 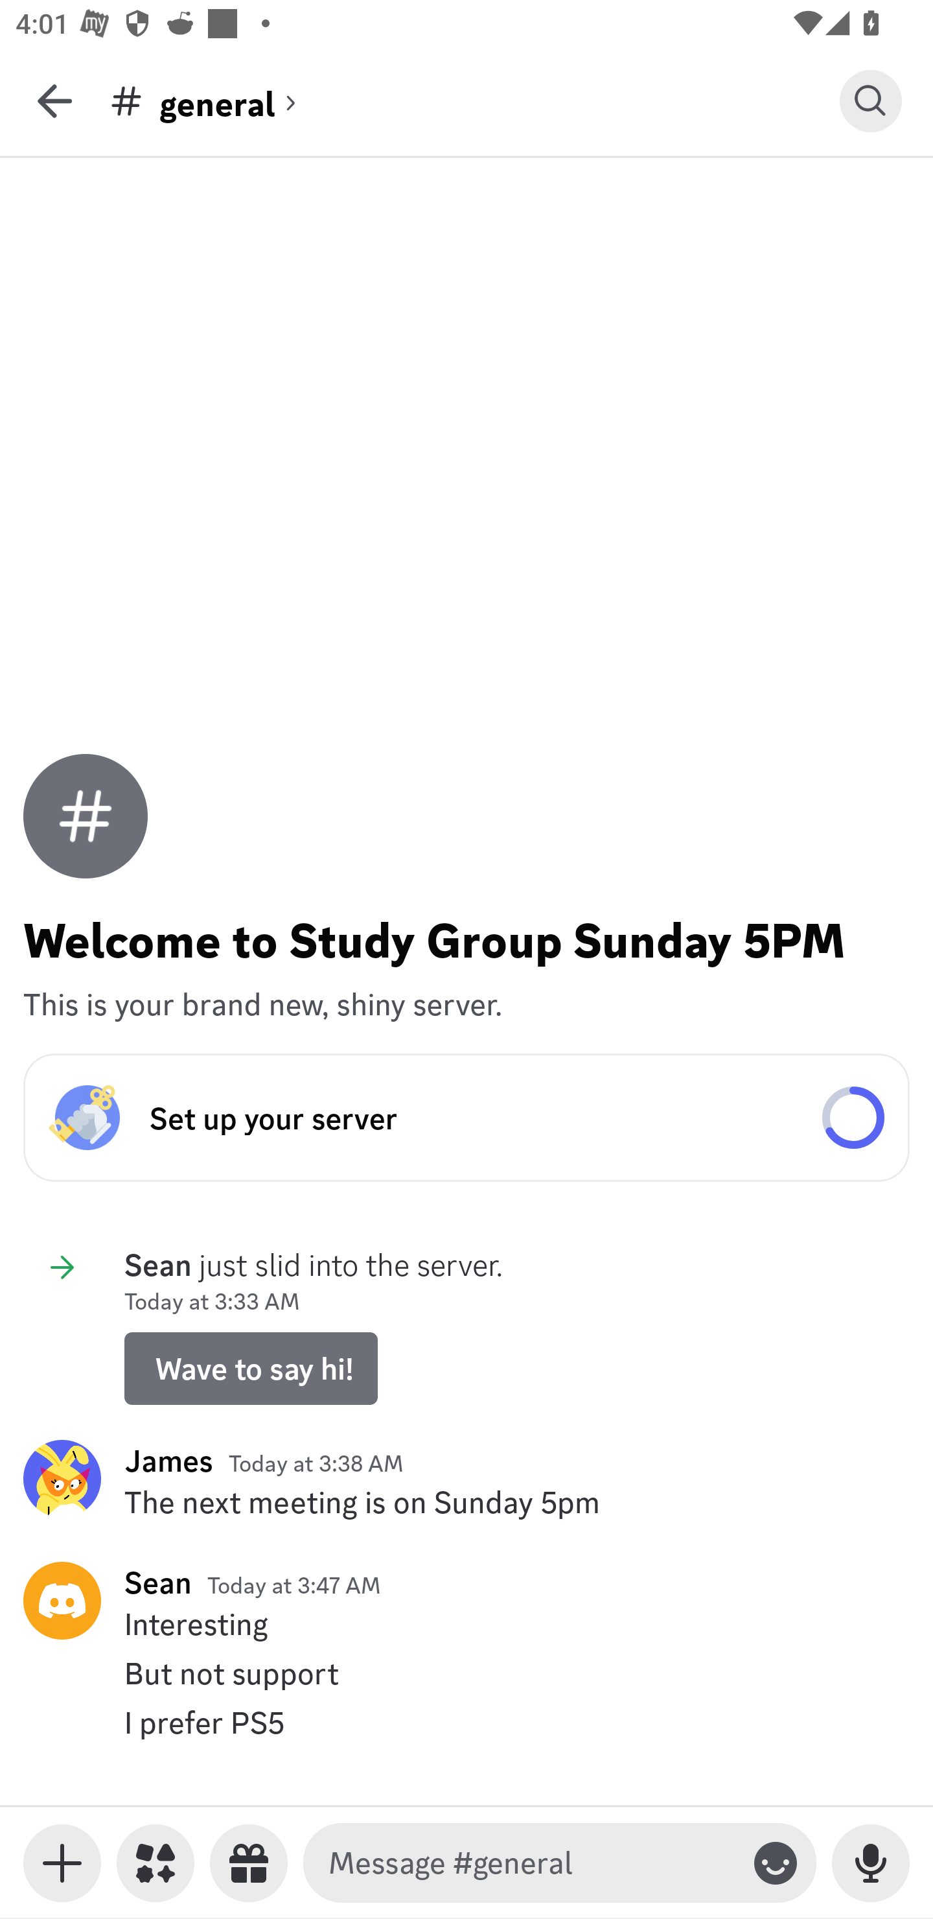 I want to click on yuxiang.007, But not support But not support, so click(x=466, y=1673).